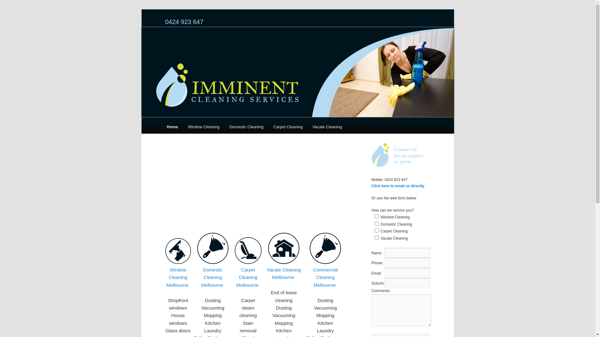  Describe the element at coordinates (397, 186) in the screenshot. I see `Click here to email us directly` at that location.